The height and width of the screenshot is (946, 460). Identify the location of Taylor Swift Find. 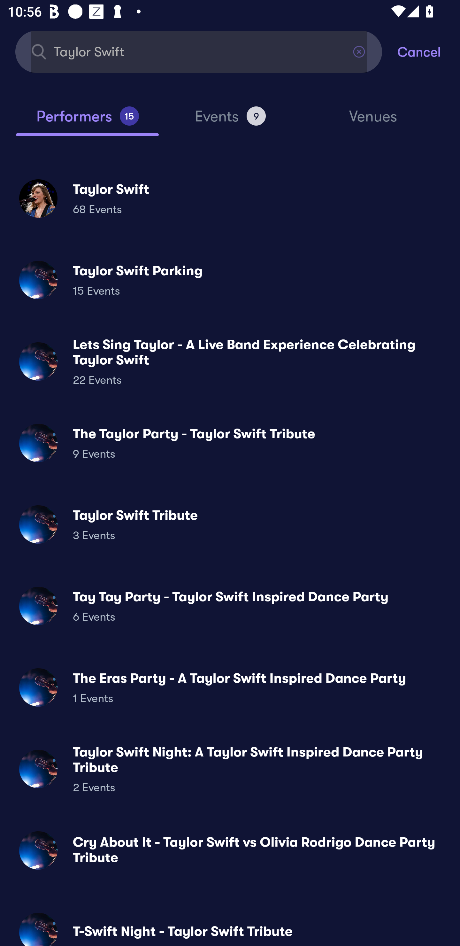
(199, 51).